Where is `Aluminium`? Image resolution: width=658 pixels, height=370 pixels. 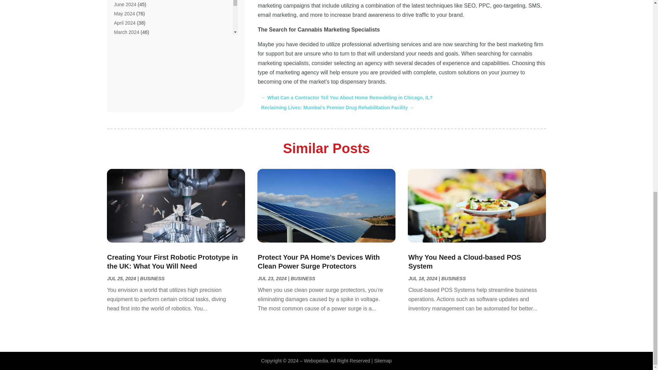
Aluminium is located at coordinates (125, 99).